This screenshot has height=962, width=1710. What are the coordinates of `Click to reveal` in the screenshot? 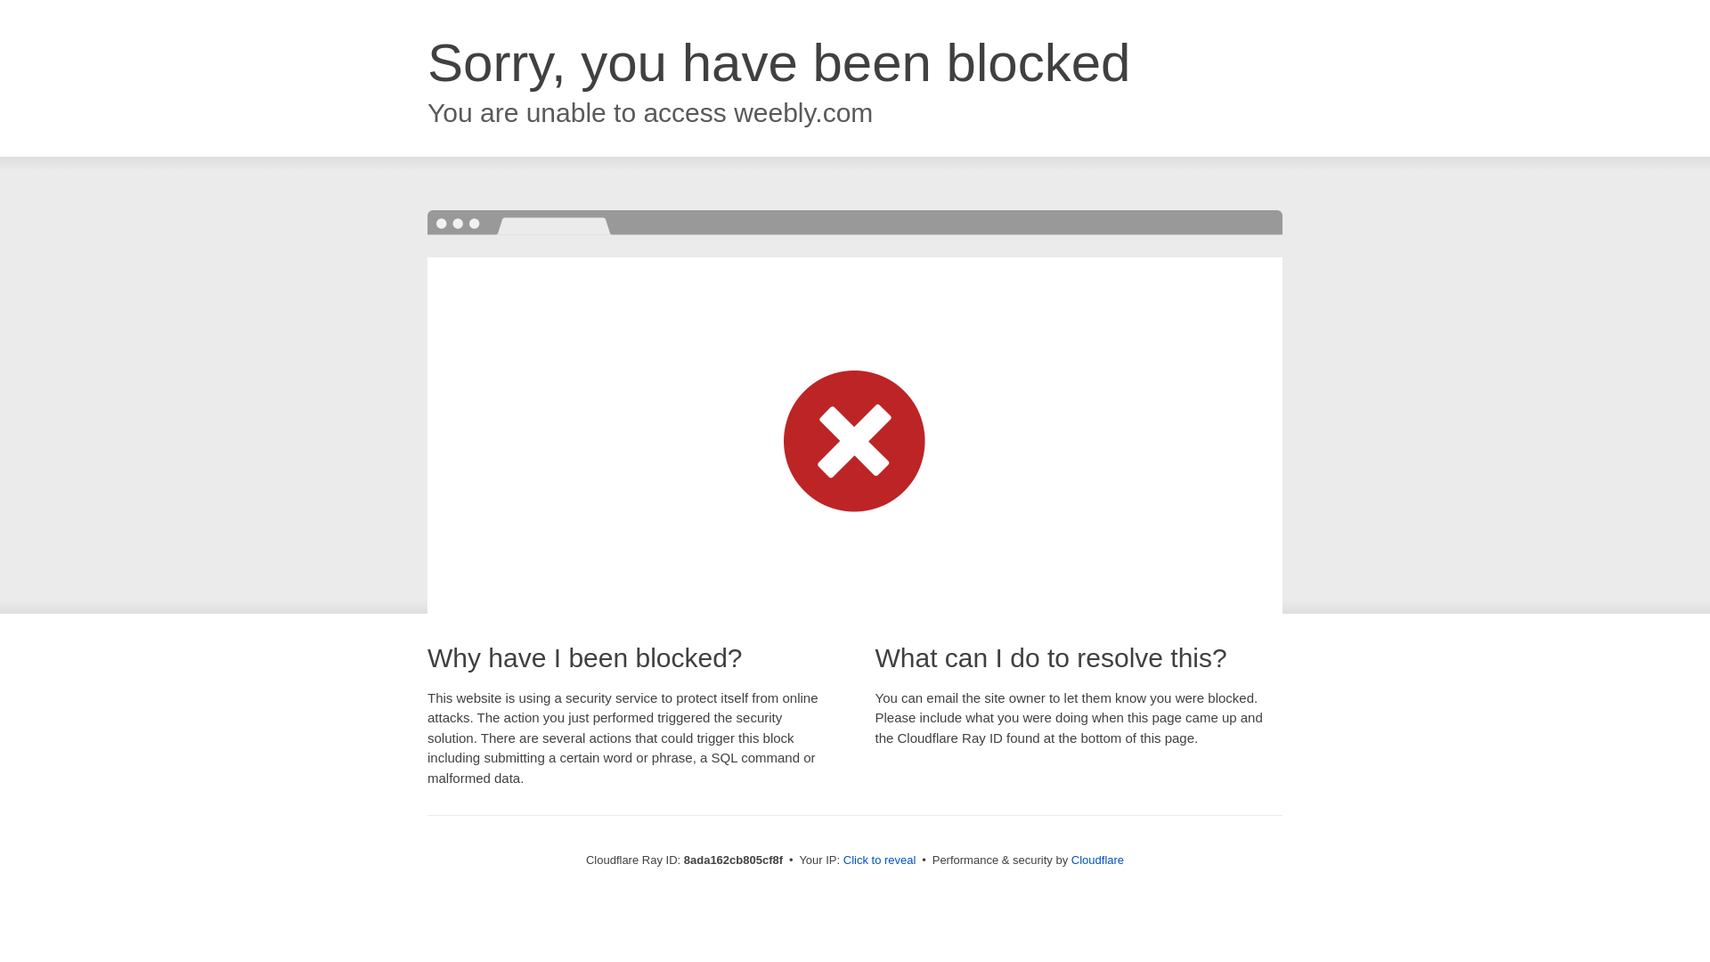 It's located at (880, 860).